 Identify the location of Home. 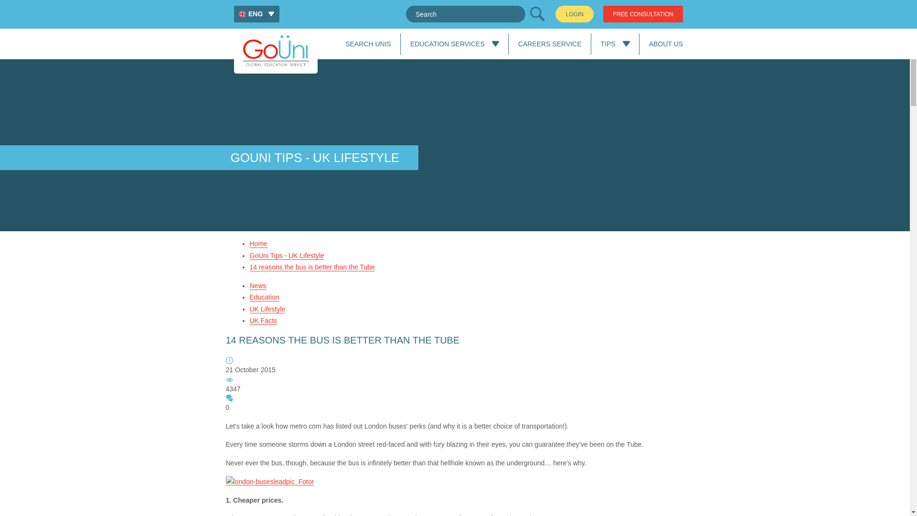
(258, 244).